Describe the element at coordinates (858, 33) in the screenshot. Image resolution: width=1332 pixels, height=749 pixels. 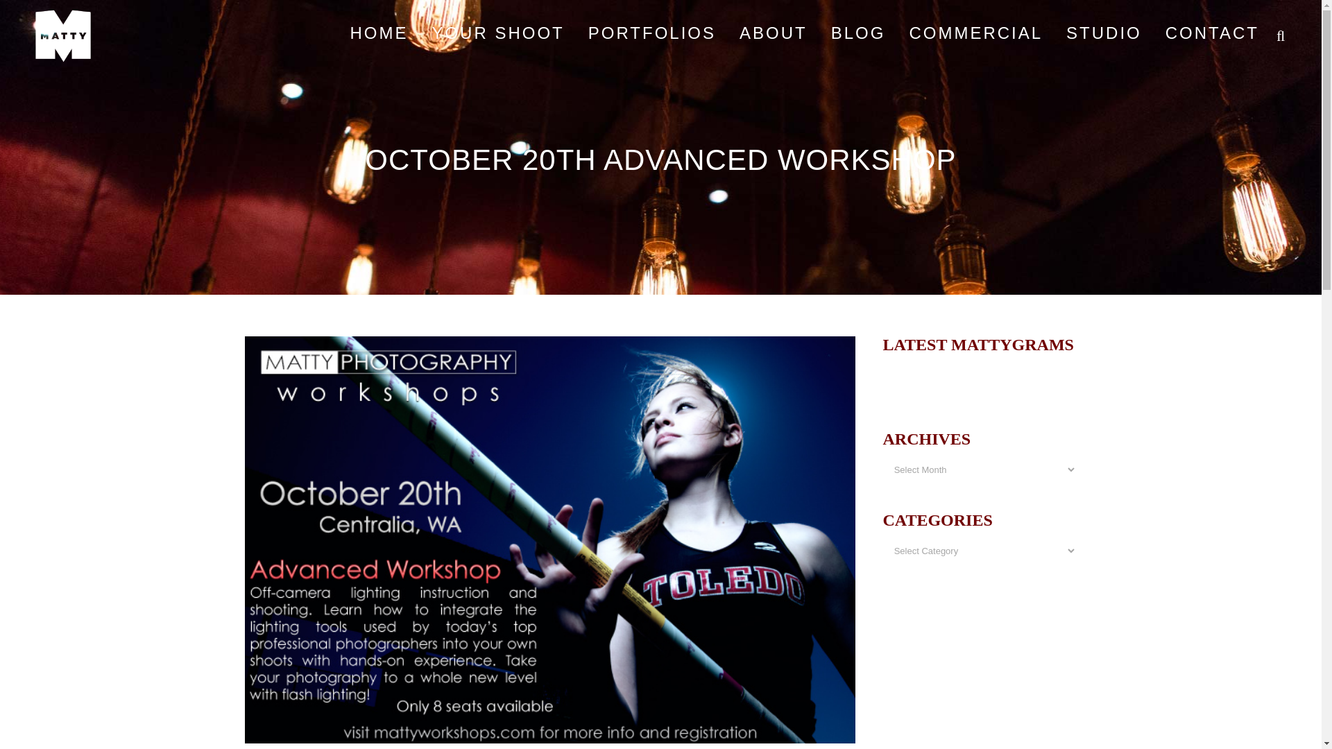
I see `BLOG` at that location.